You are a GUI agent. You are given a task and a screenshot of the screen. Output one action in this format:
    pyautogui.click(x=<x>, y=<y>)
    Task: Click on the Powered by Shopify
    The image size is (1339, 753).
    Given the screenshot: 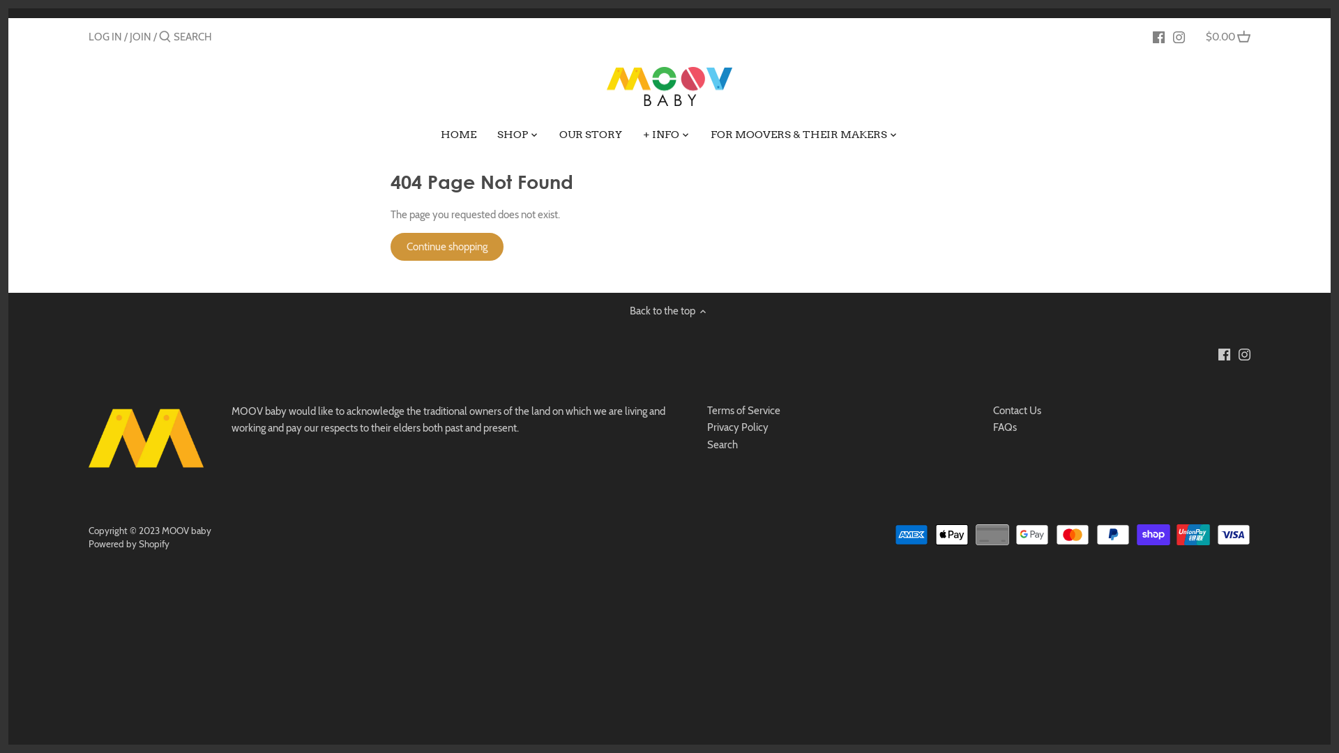 What is the action you would take?
    pyautogui.click(x=129, y=544)
    